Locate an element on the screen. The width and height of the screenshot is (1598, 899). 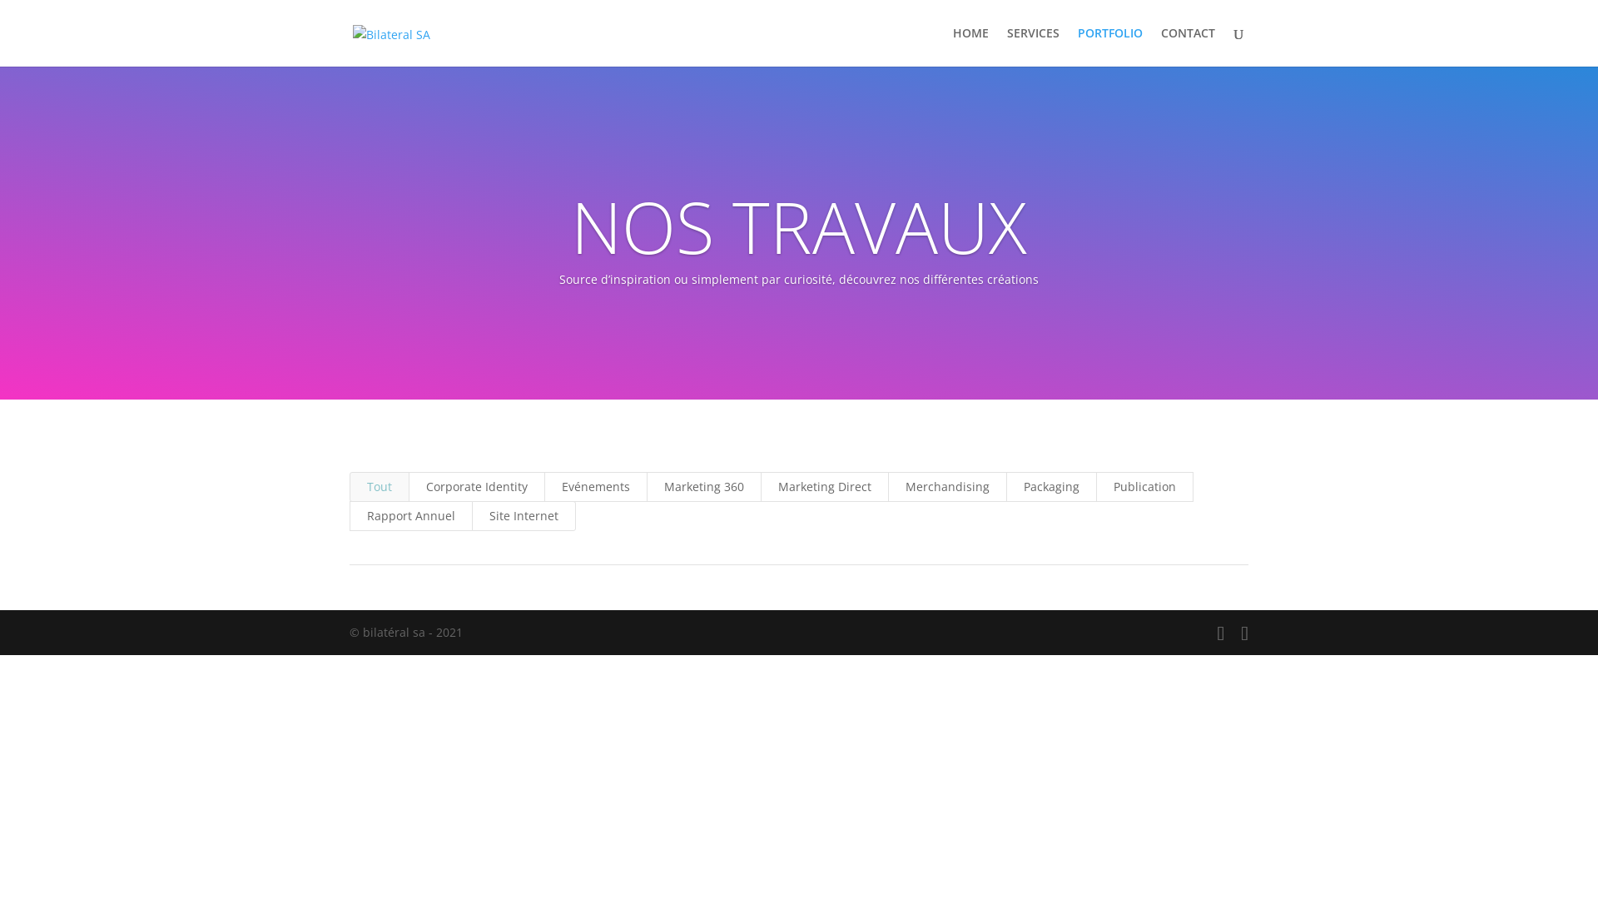
Corporate Identity is located at coordinates (477, 487).